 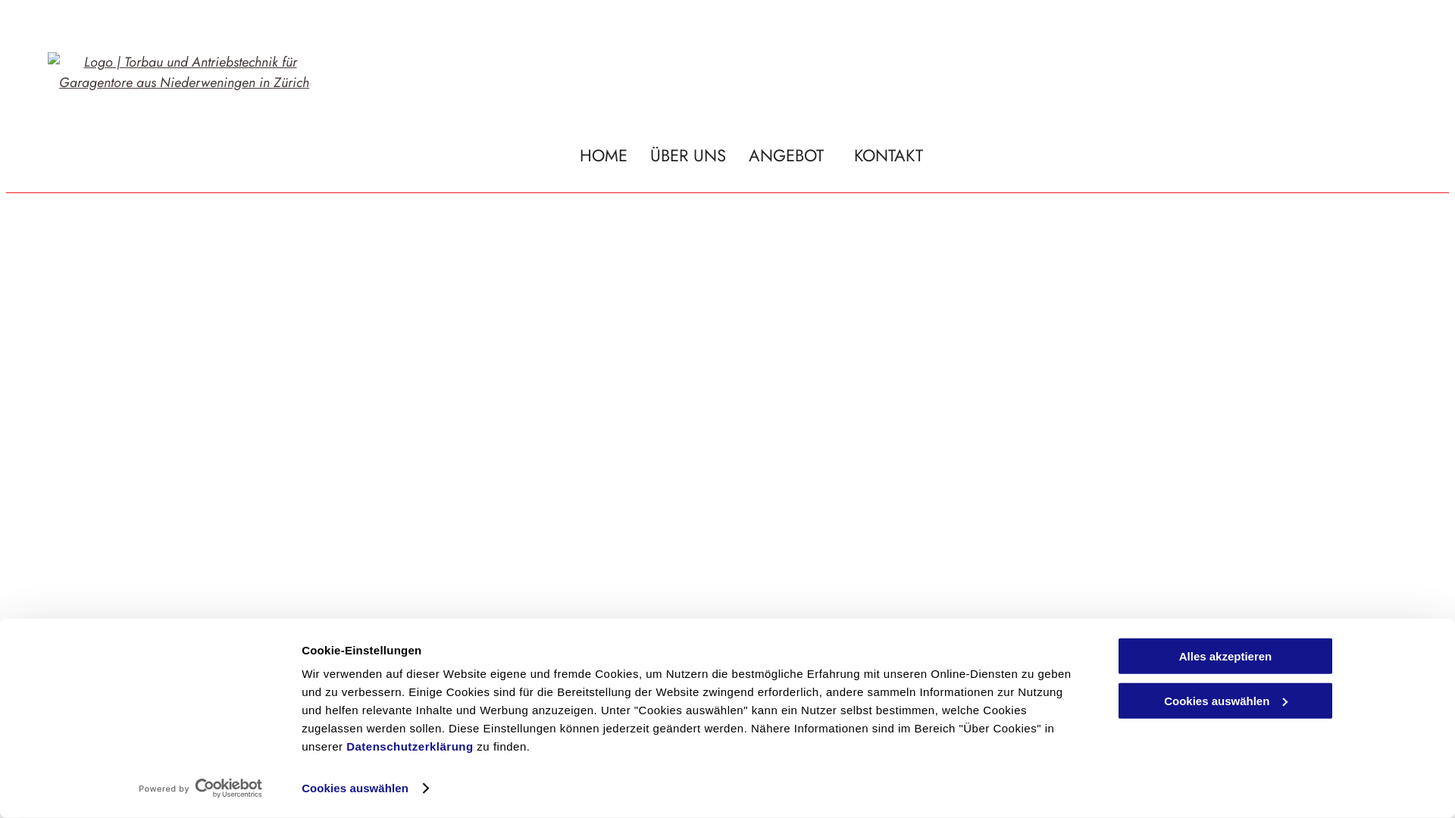 What do you see at coordinates (790, 156) in the screenshot?
I see `ANGEBOT` at bounding box center [790, 156].